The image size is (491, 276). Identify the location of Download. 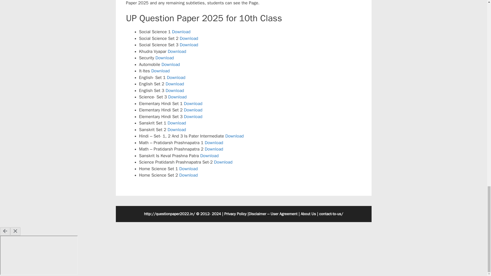
(193, 103).